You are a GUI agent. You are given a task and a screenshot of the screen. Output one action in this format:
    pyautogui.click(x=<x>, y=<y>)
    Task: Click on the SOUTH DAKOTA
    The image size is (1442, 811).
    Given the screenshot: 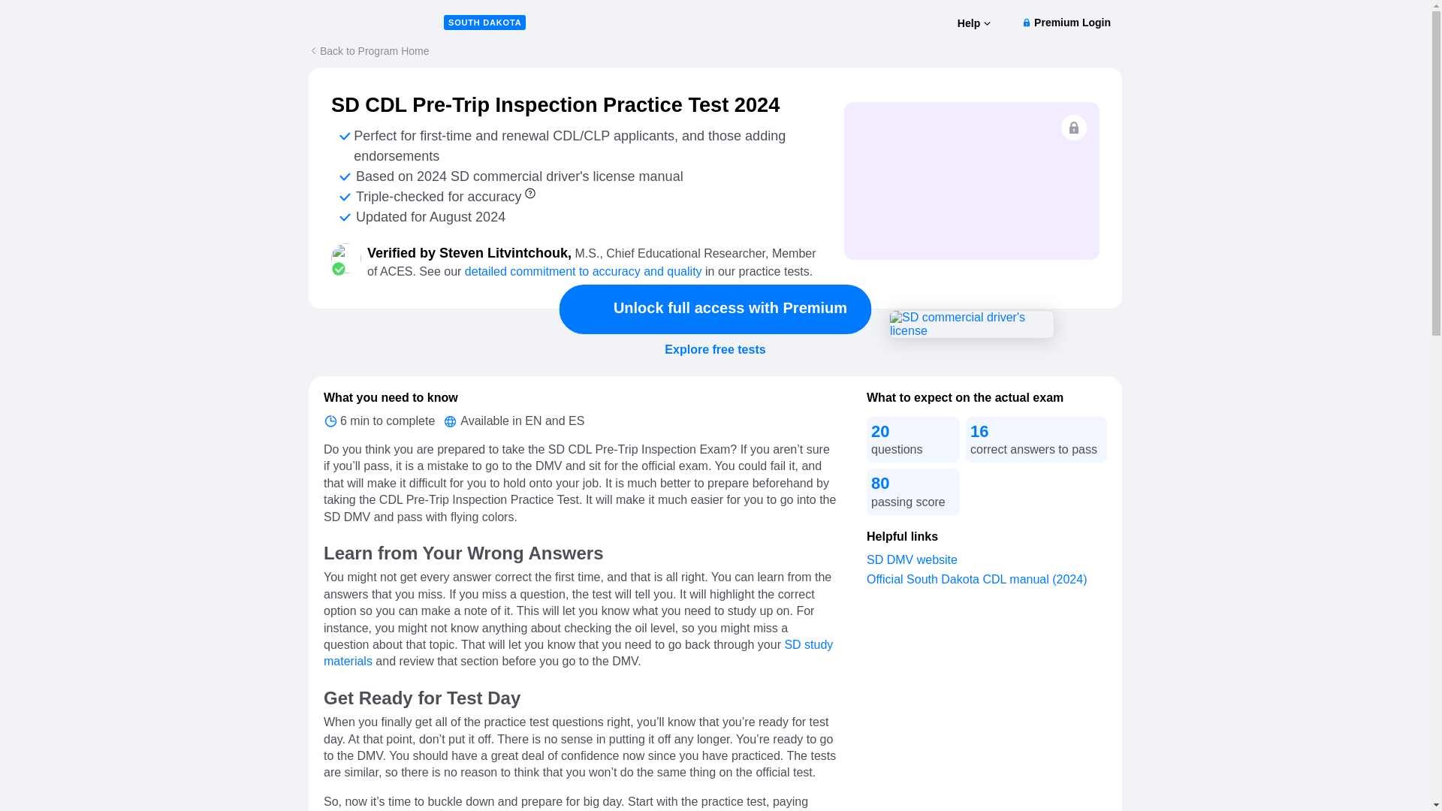 What is the action you would take?
    pyautogui.click(x=485, y=23)
    